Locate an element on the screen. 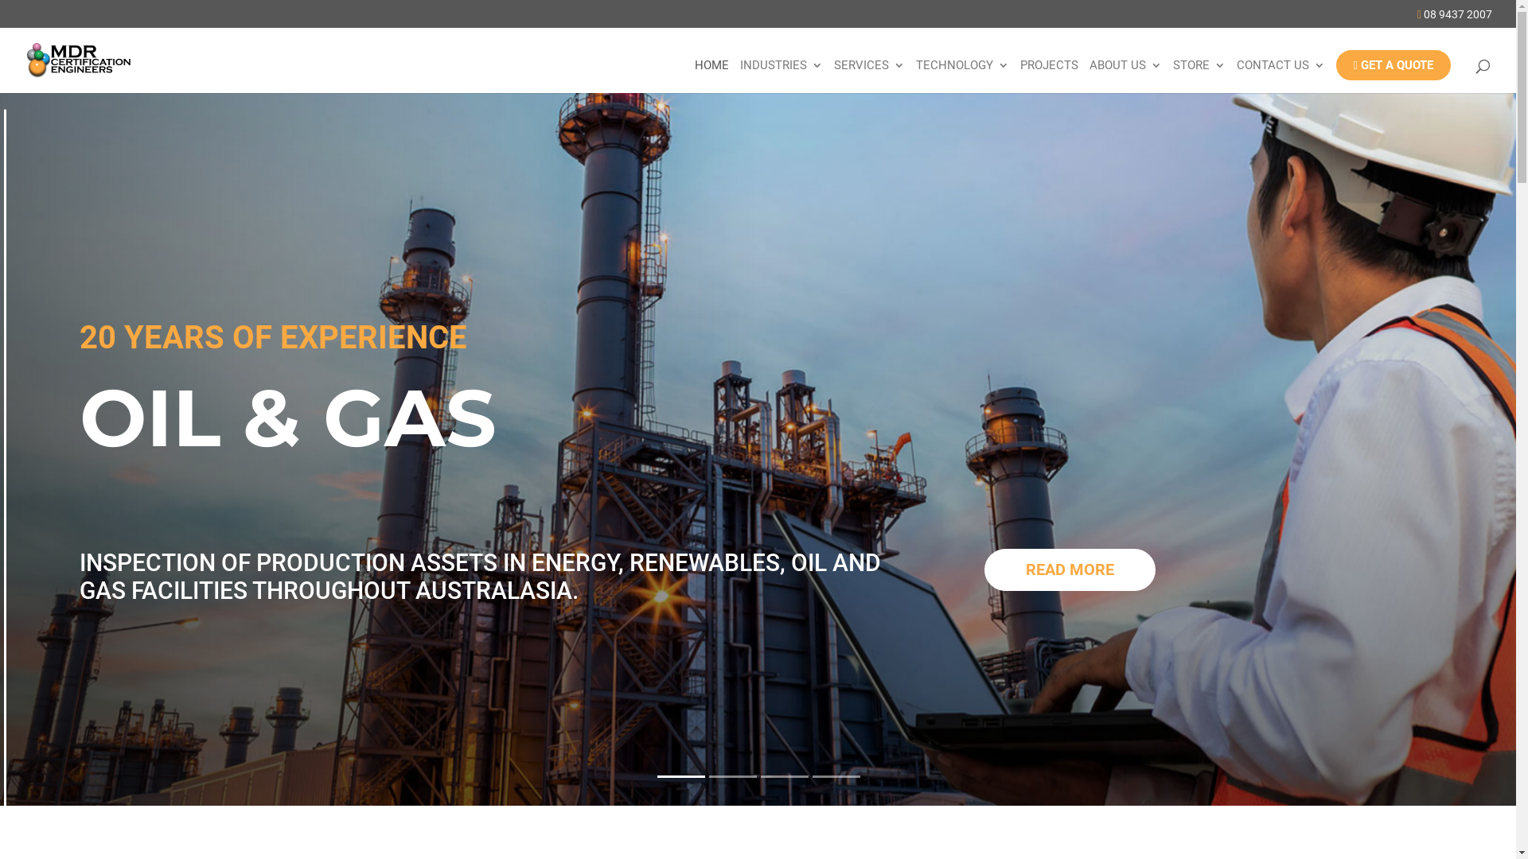 This screenshot has width=1528, height=859. SERVICES is located at coordinates (869, 76).